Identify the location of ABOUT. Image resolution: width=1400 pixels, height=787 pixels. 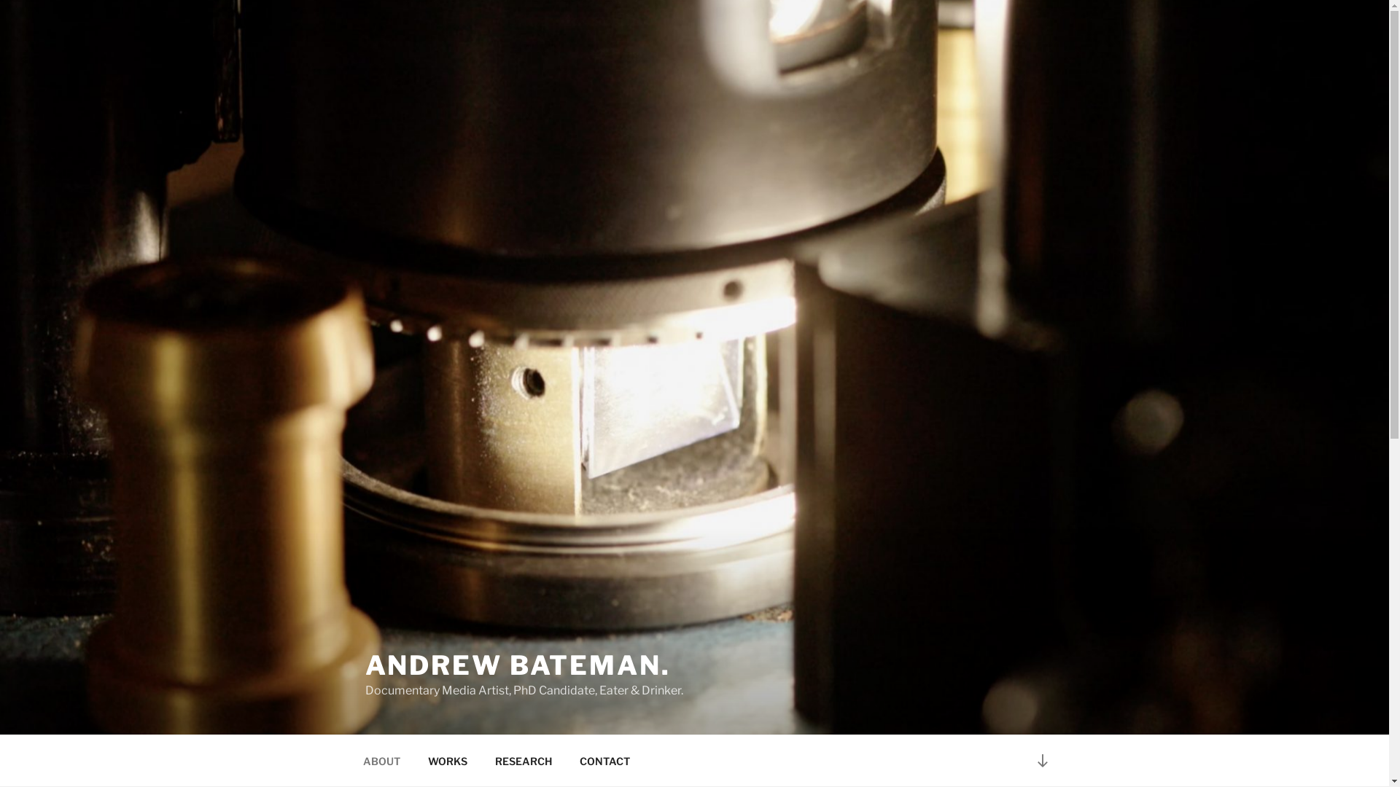
(381, 761).